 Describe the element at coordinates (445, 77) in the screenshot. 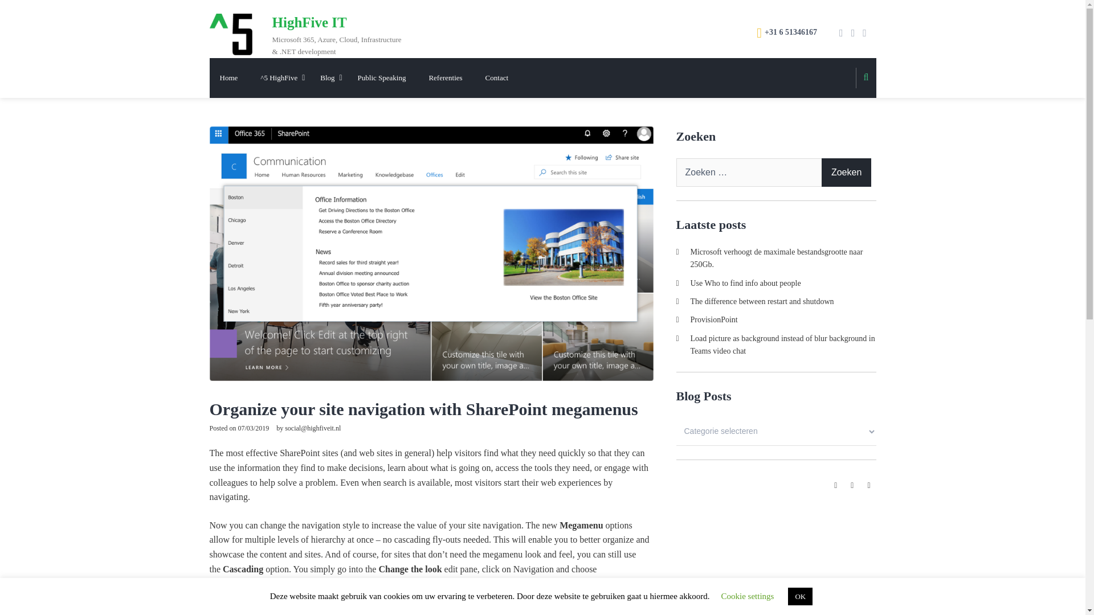

I see `Referenties` at that location.